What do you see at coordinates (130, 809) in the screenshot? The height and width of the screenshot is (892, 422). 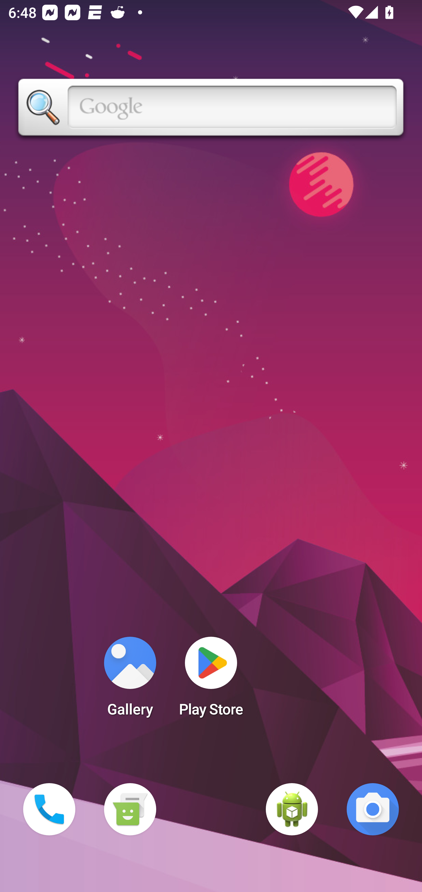 I see `Messaging` at bounding box center [130, 809].